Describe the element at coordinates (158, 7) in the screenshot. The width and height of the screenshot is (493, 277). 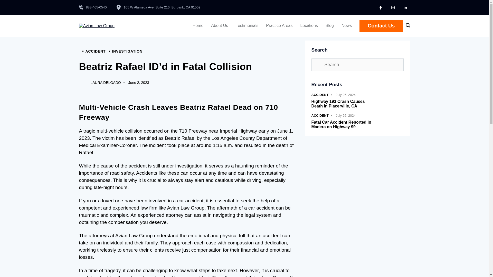
I see `105 W Alameda Ave, Suite 216, Burbank, CA 91502` at that location.